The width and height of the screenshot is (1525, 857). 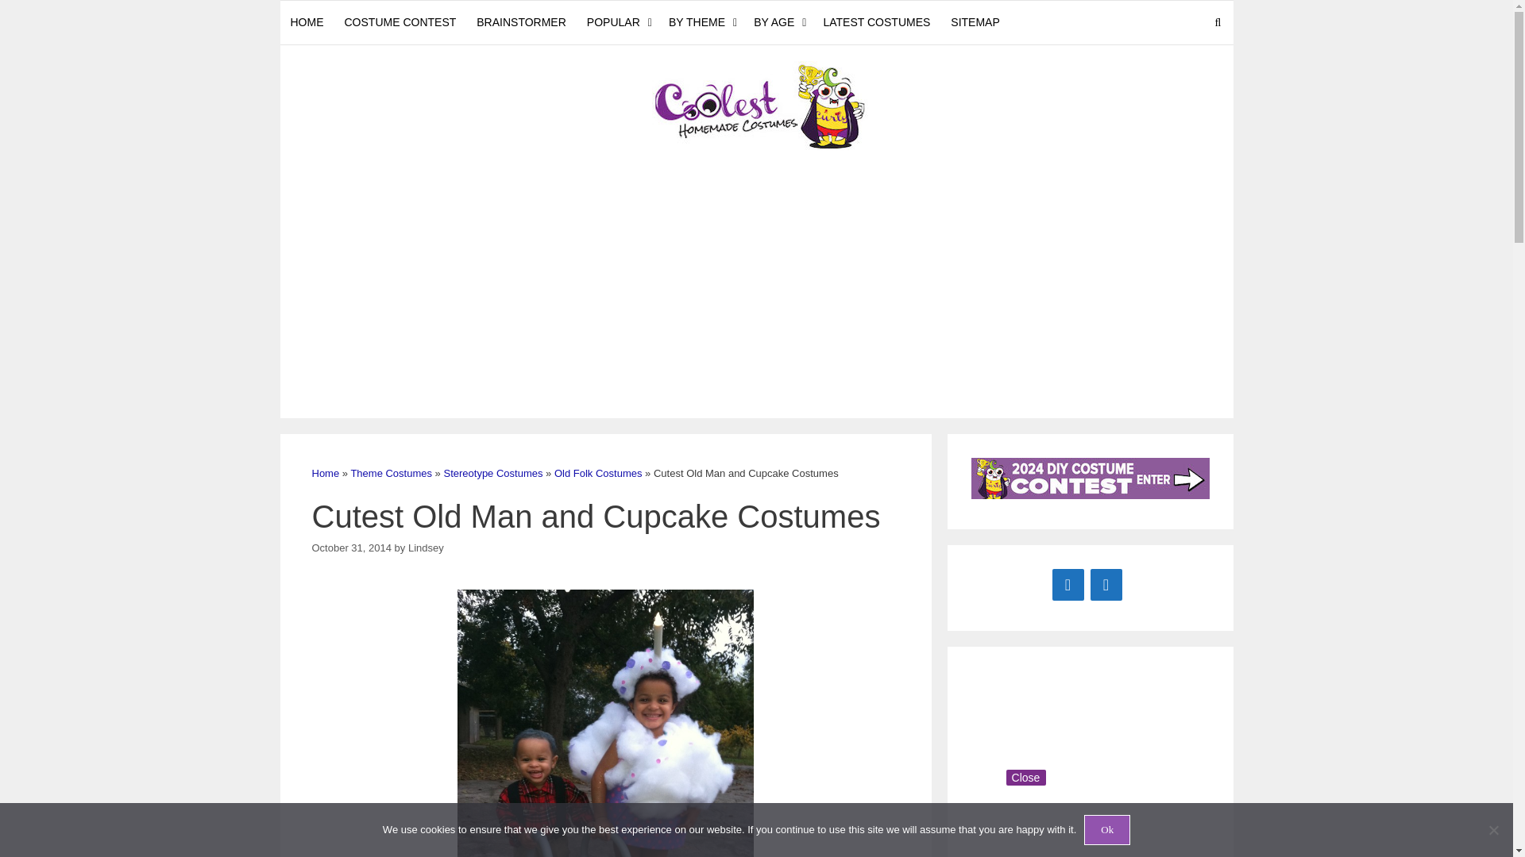 I want to click on HOME, so click(x=307, y=22).